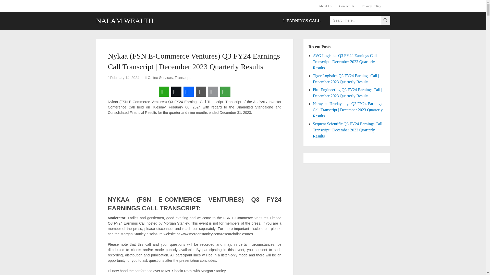 The width and height of the screenshot is (490, 275). What do you see at coordinates (160, 78) in the screenshot?
I see `Online Services` at bounding box center [160, 78].